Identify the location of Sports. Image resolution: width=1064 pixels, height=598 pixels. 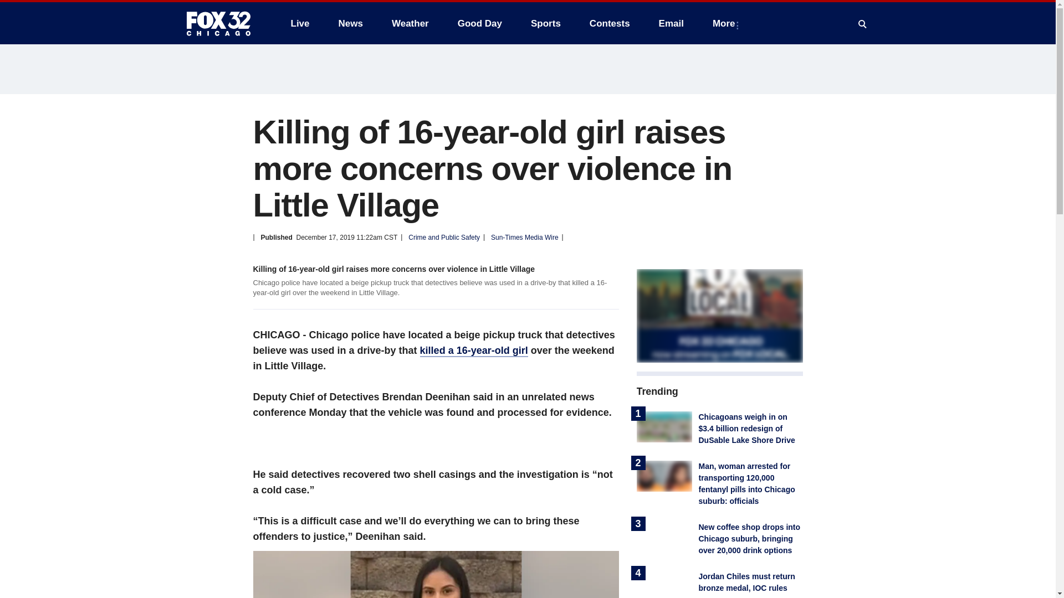
(545, 23).